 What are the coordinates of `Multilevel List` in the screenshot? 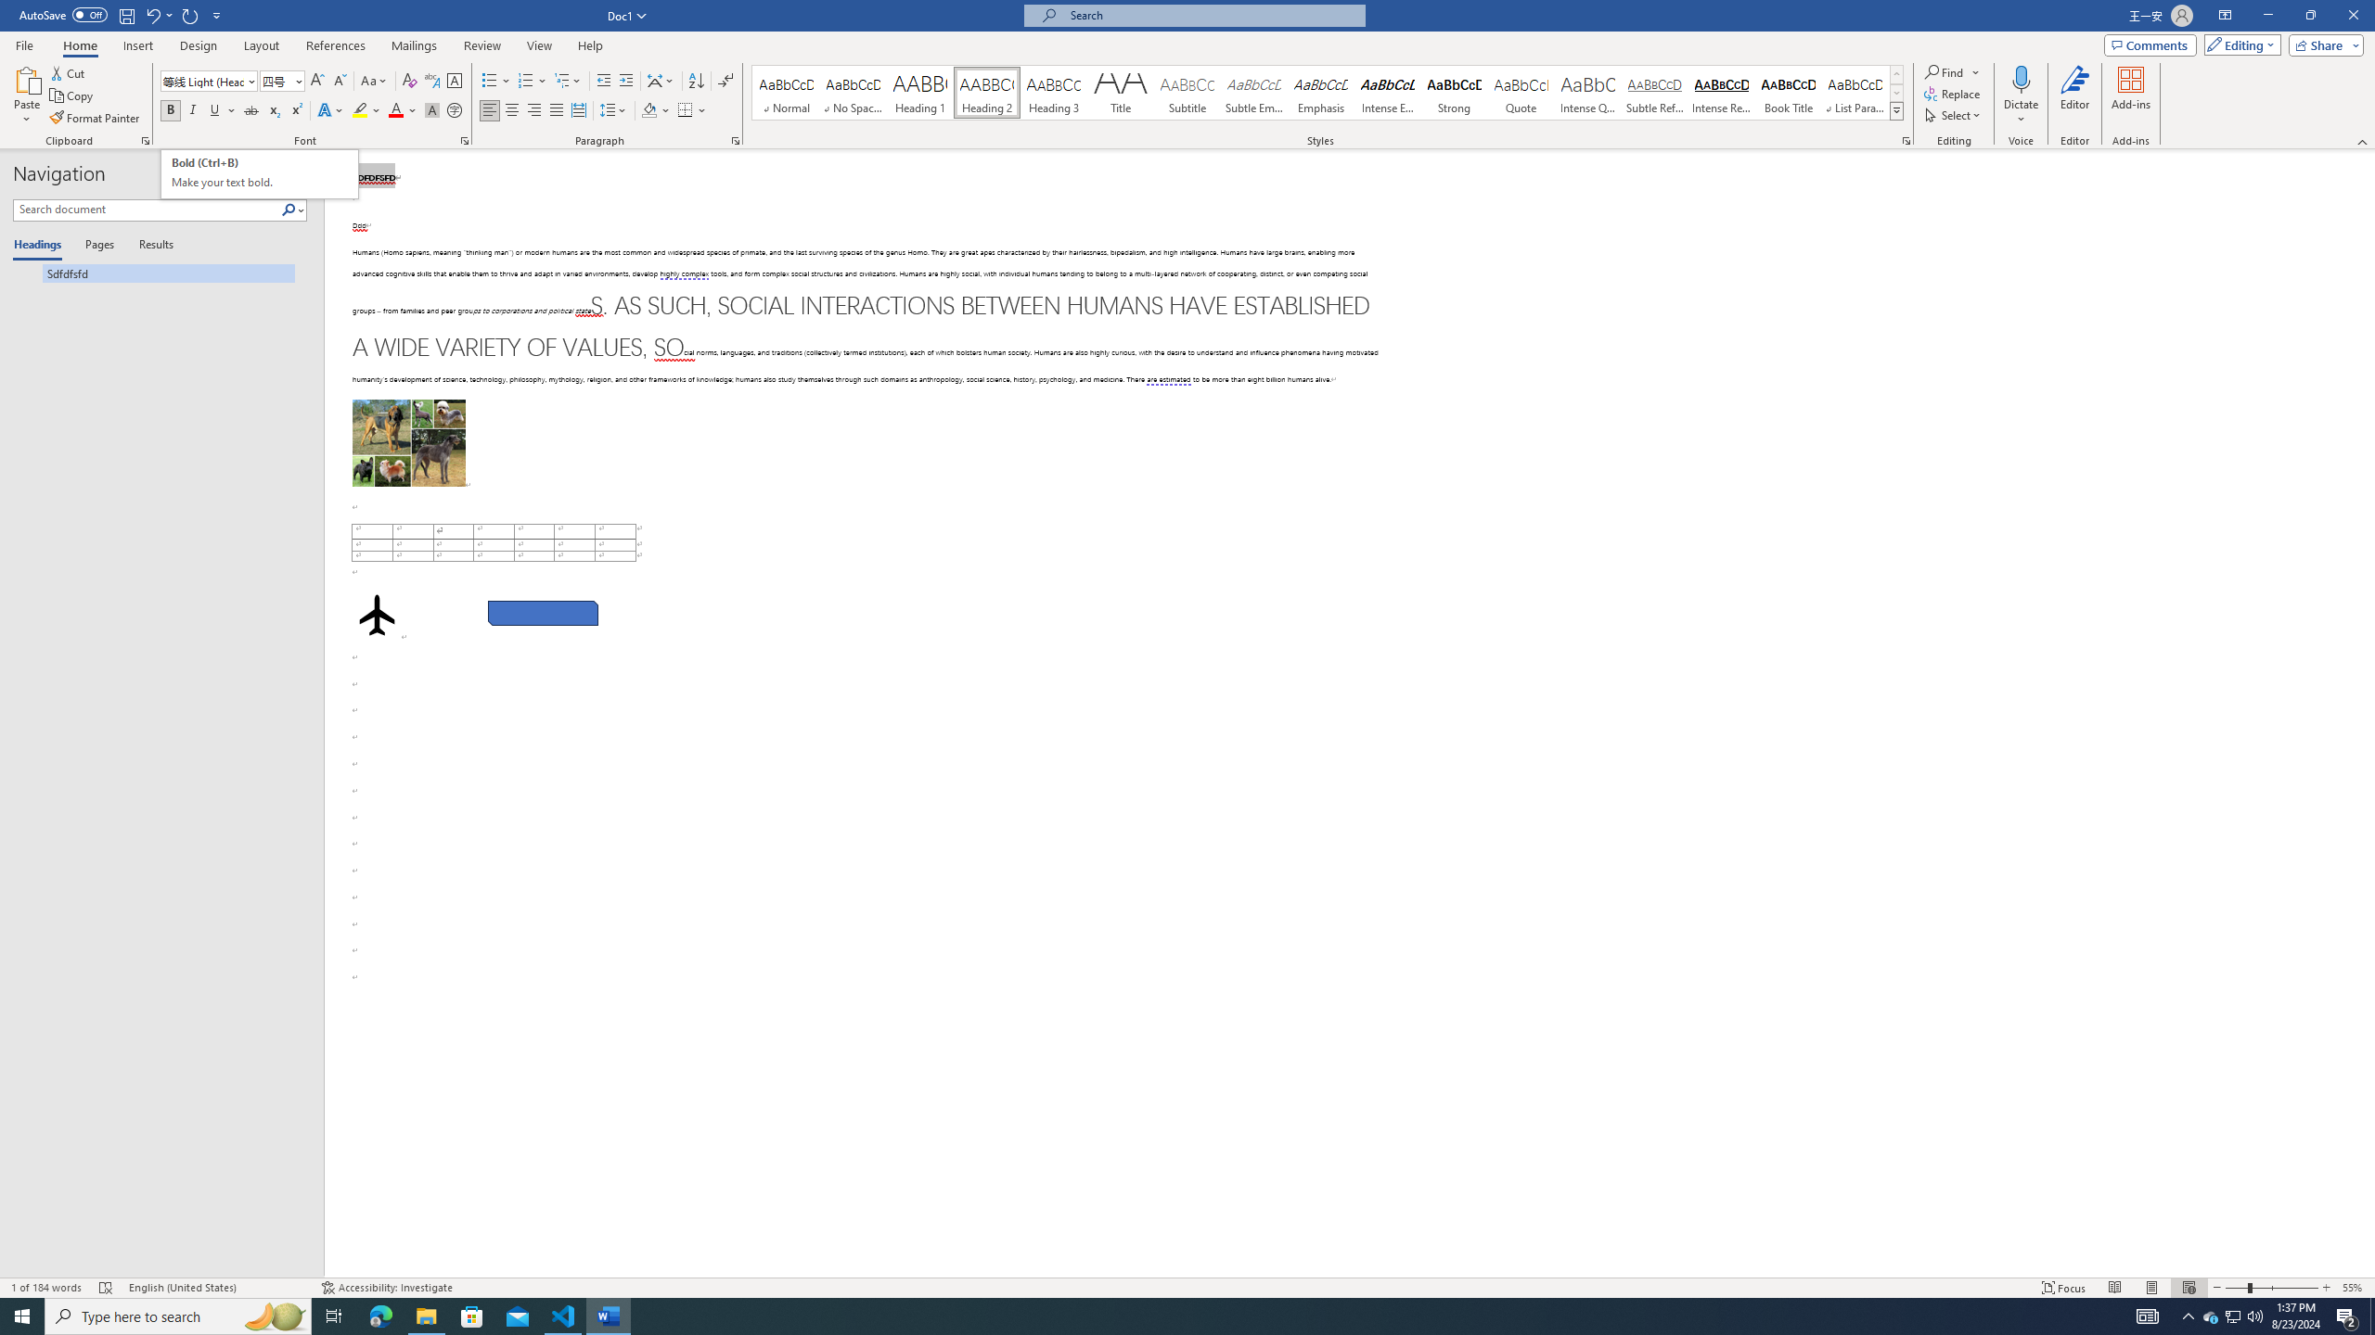 It's located at (567, 82).